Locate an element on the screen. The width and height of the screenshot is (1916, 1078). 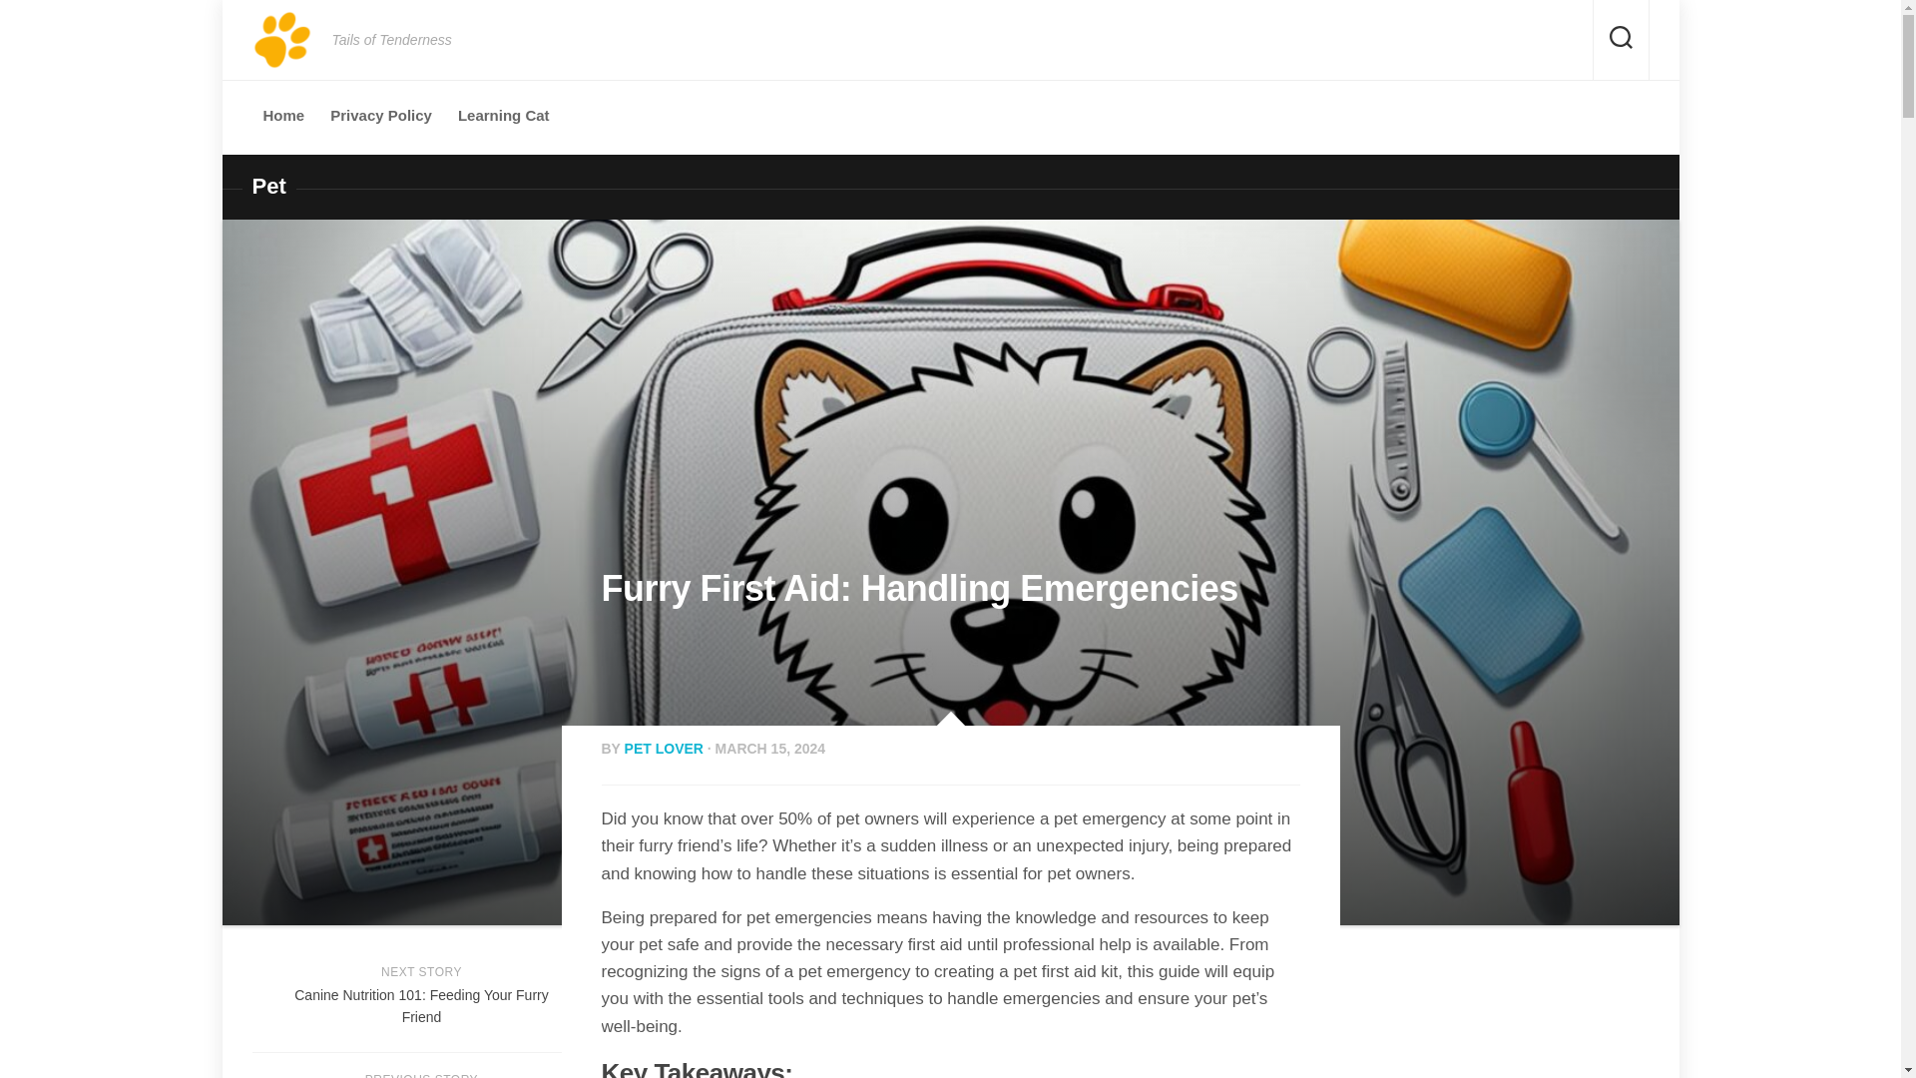
Pet is located at coordinates (420, 1066).